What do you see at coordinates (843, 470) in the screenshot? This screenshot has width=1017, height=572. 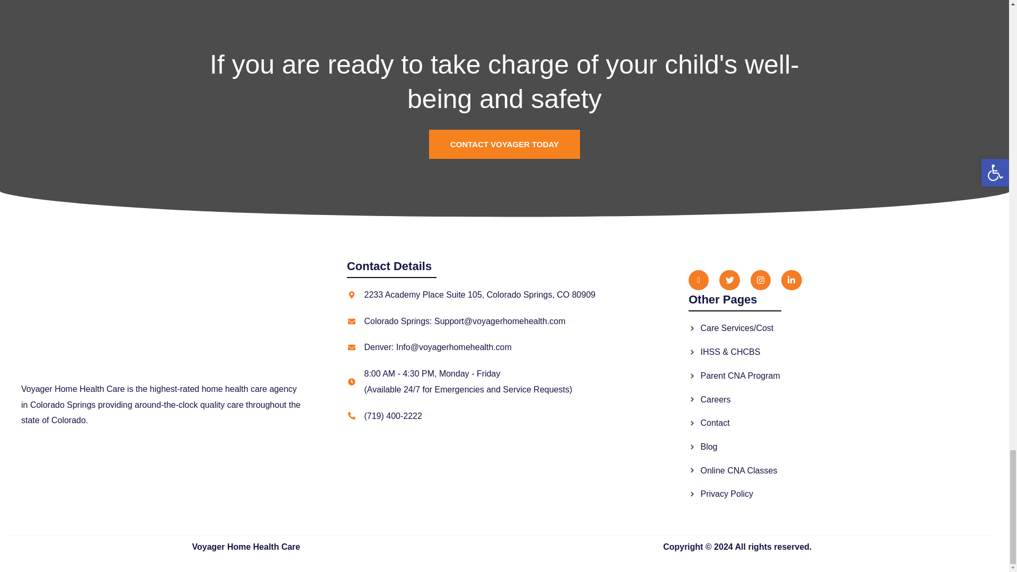 I see `Online CNA Classes` at bounding box center [843, 470].